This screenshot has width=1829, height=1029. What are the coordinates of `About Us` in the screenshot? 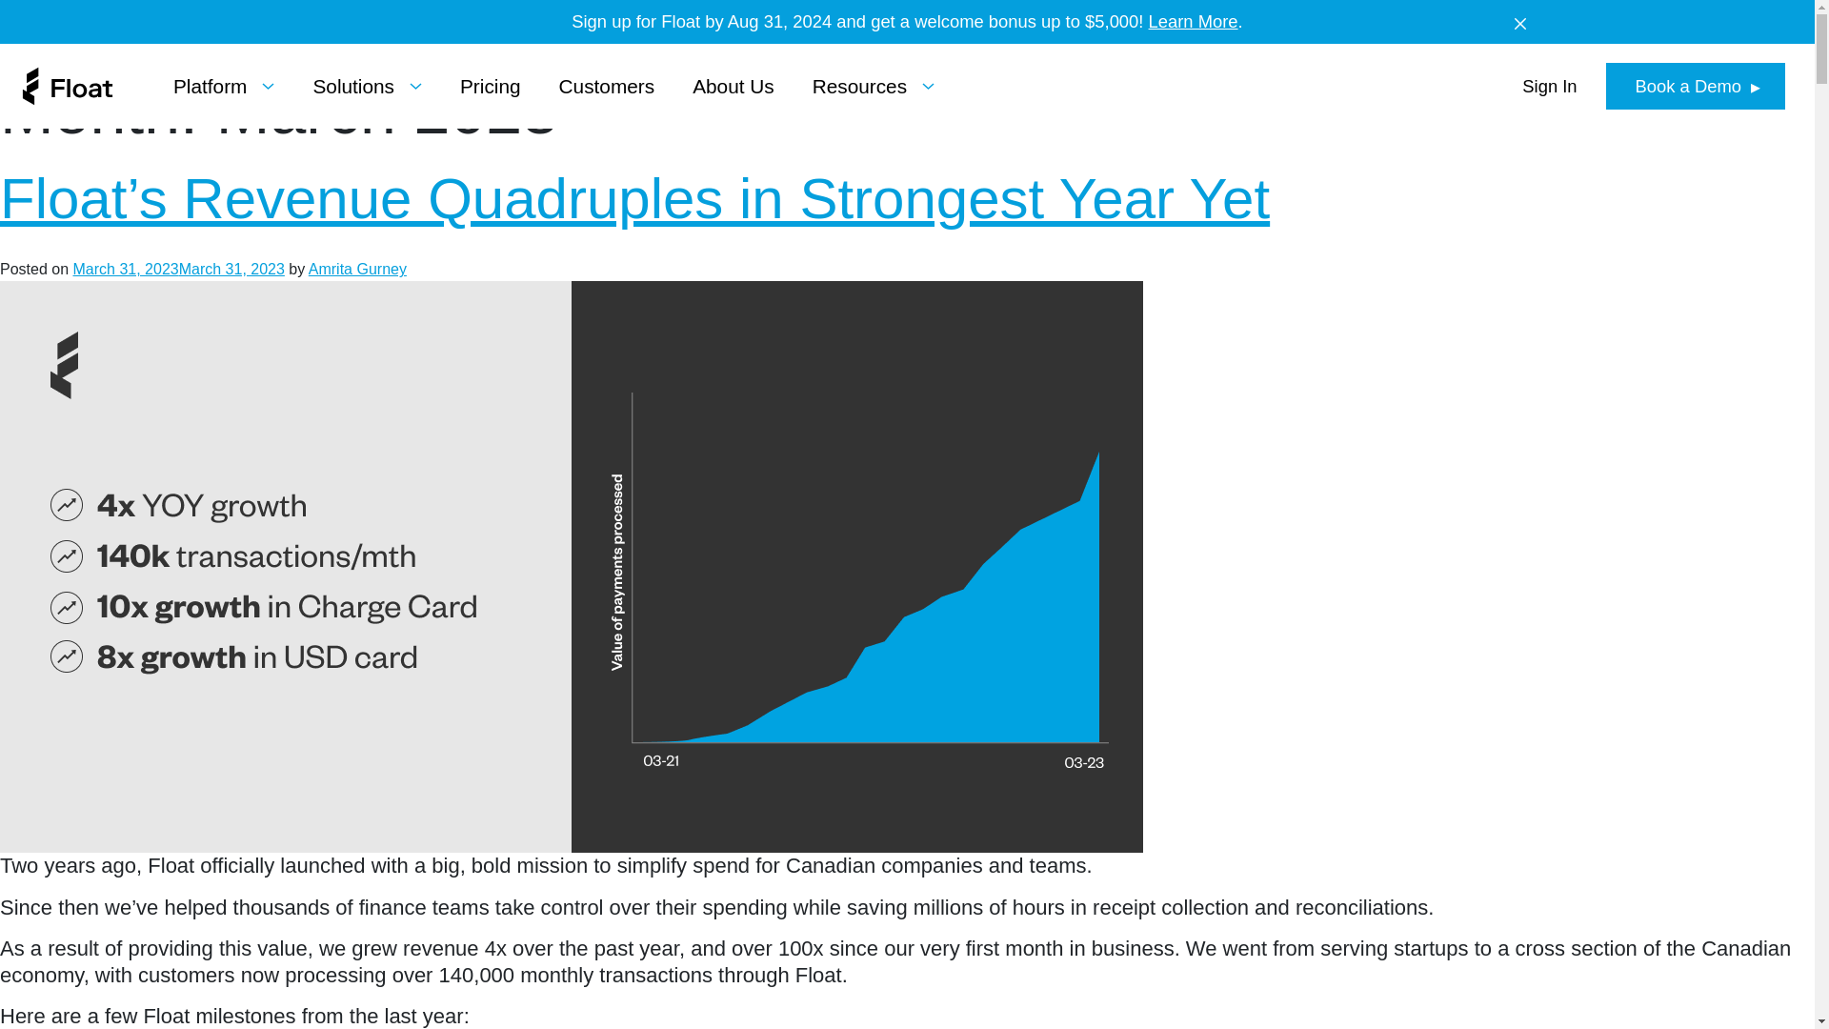 It's located at (734, 86).